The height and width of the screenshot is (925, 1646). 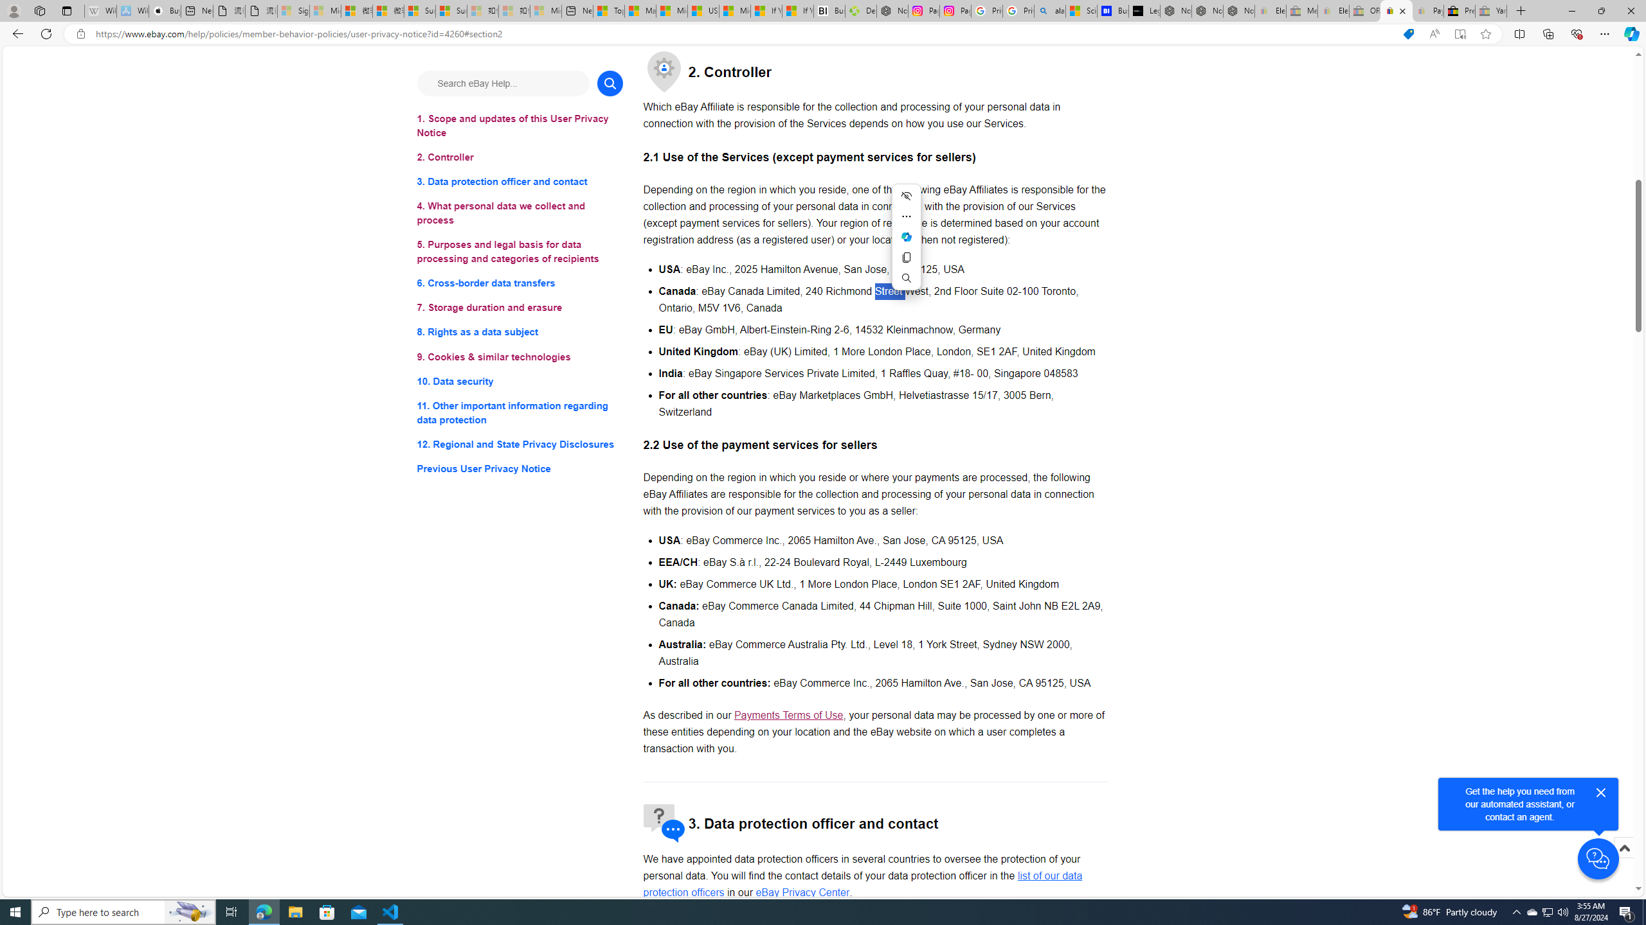 I want to click on 6. Cross-border data transfers, so click(x=520, y=284).